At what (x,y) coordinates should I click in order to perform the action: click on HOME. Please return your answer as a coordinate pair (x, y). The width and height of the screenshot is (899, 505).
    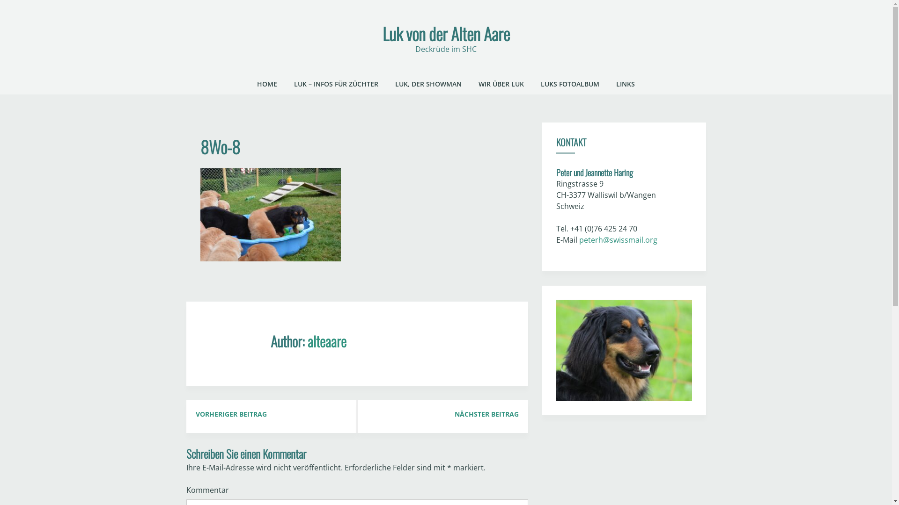
    Looking at the image, I should click on (267, 84).